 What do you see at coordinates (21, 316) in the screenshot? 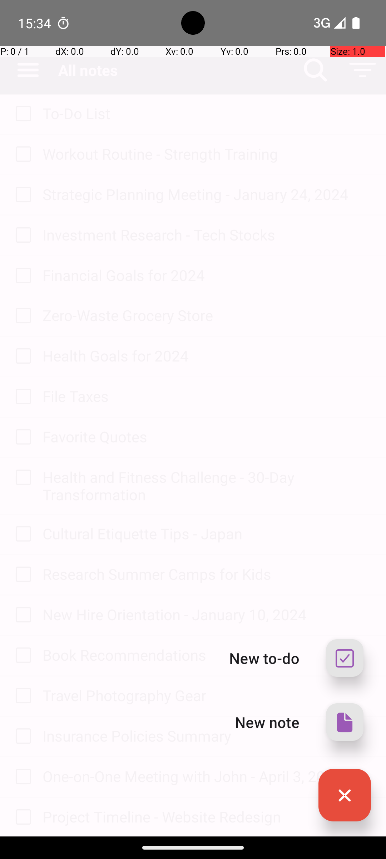
I see `to-do: Zero-Waste Grocery Store` at bounding box center [21, 316].